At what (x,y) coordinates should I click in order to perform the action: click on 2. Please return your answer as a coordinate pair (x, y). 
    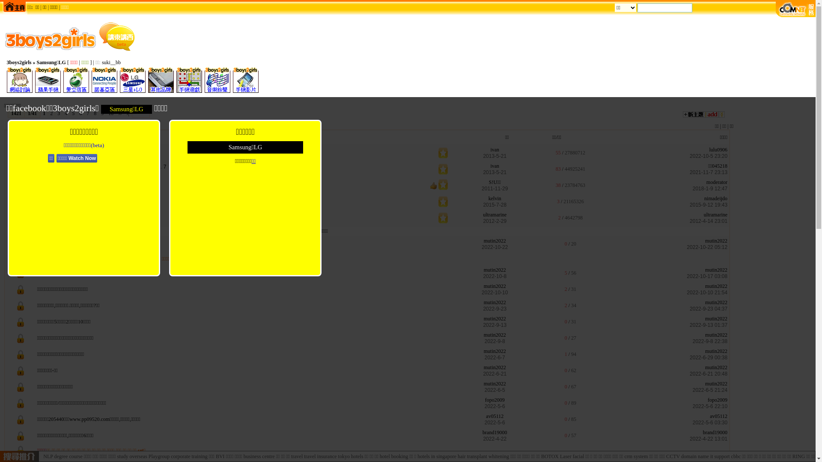
    Looking at the image, I should click on (128, 182).